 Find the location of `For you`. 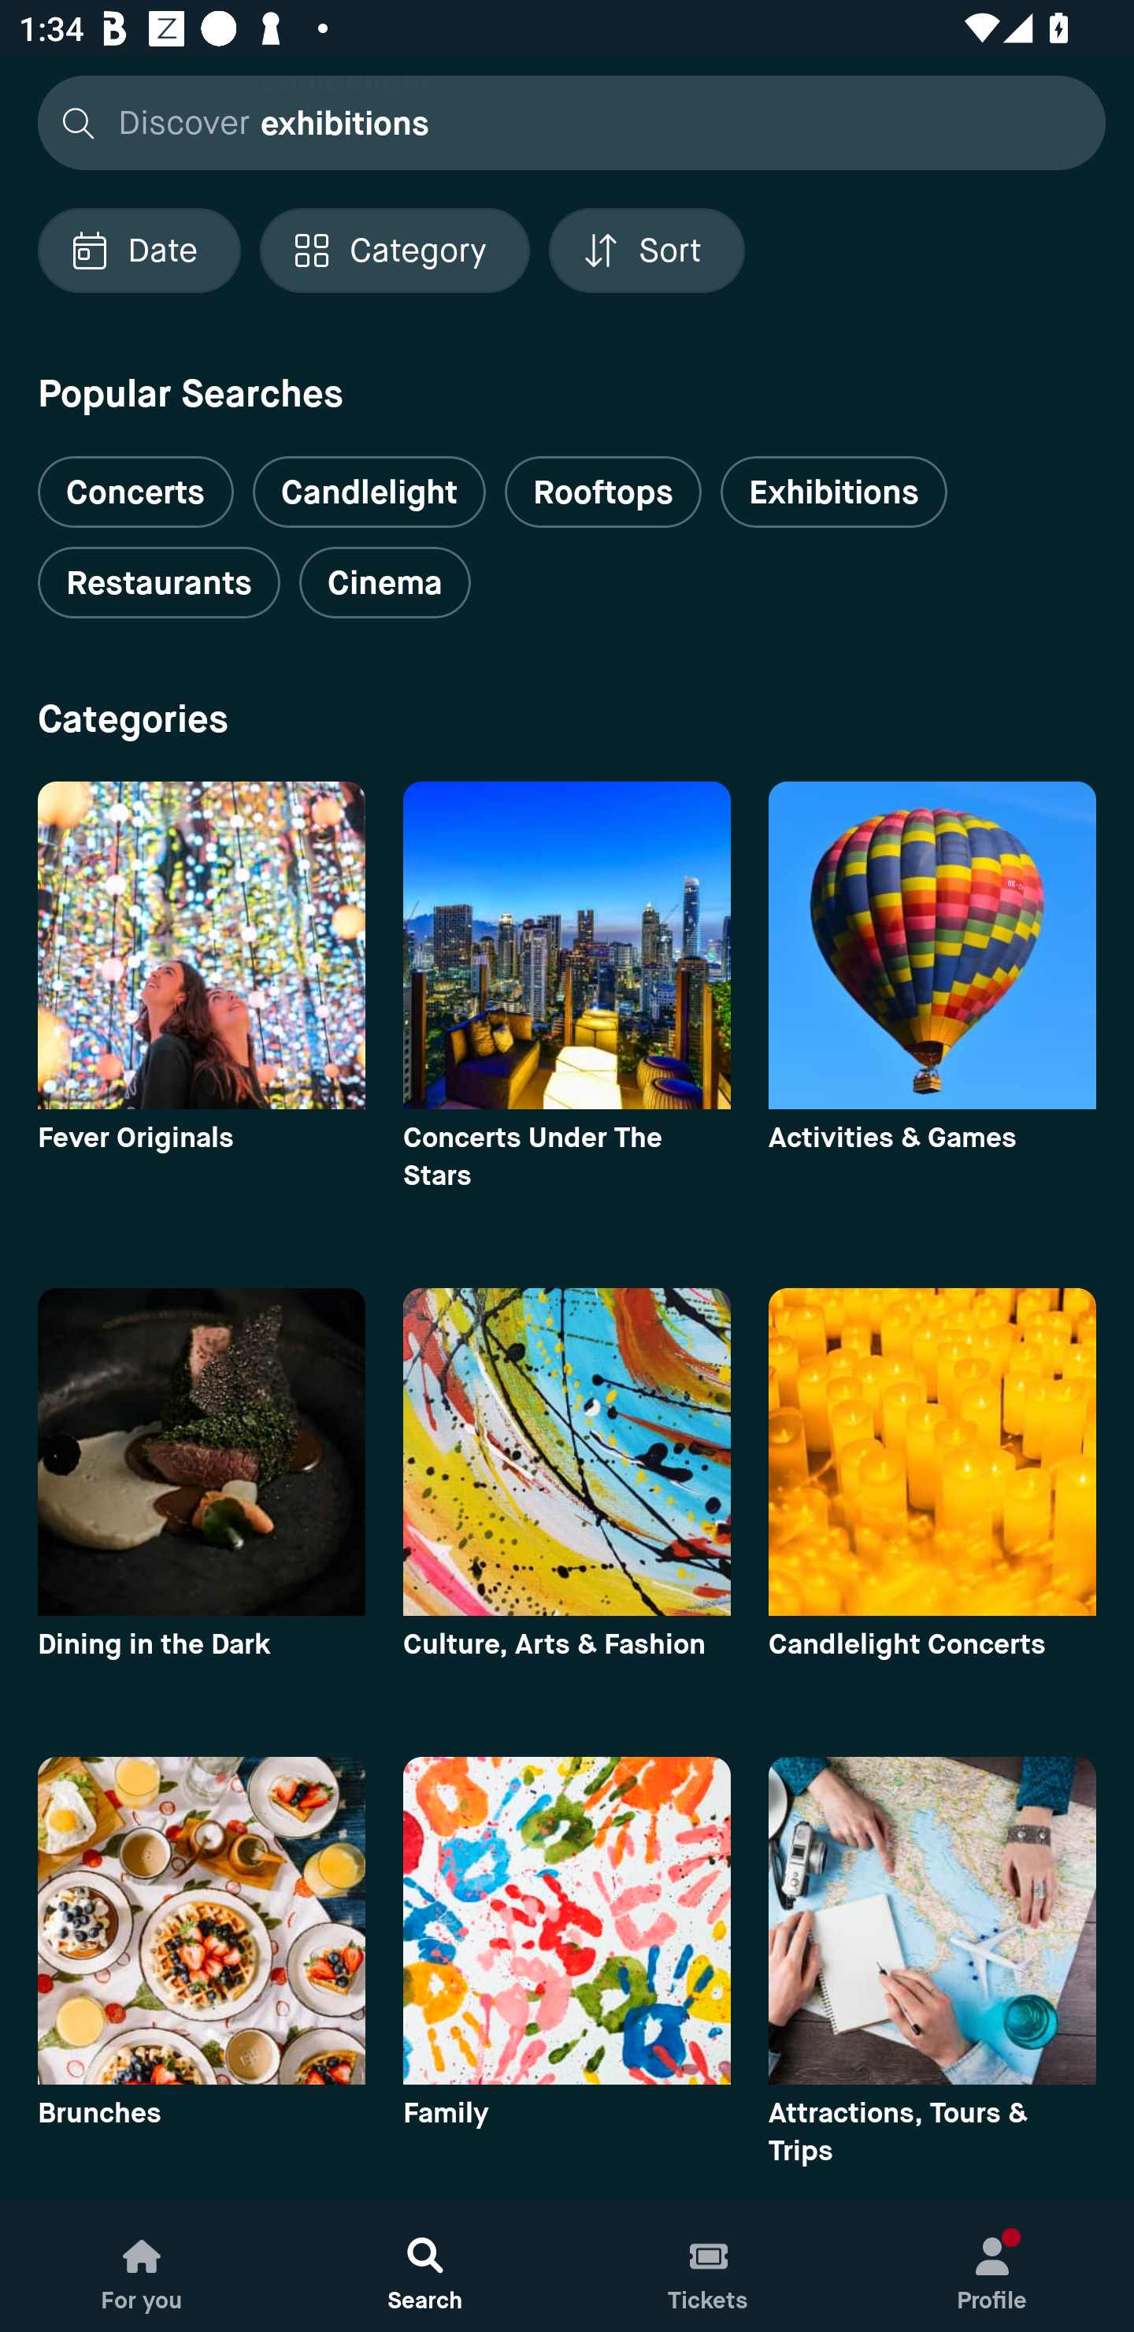

For you is located at coordinates (142, 2266).